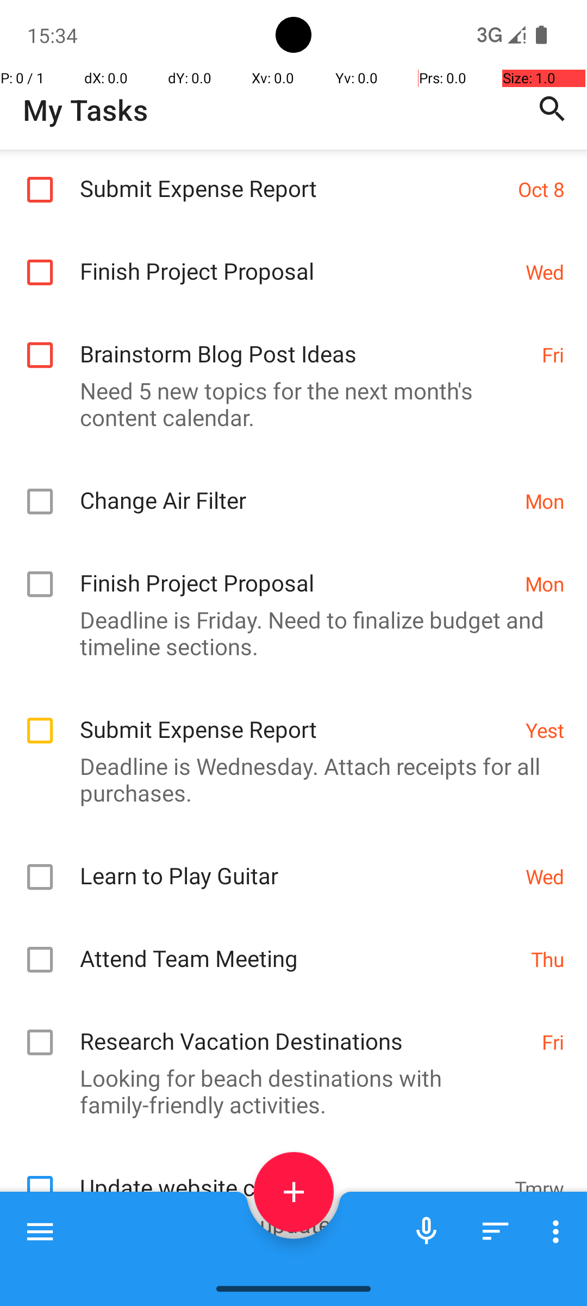  Describe the element at coordinates (545, 272) in the screenshot. I see `Wed` at that location.